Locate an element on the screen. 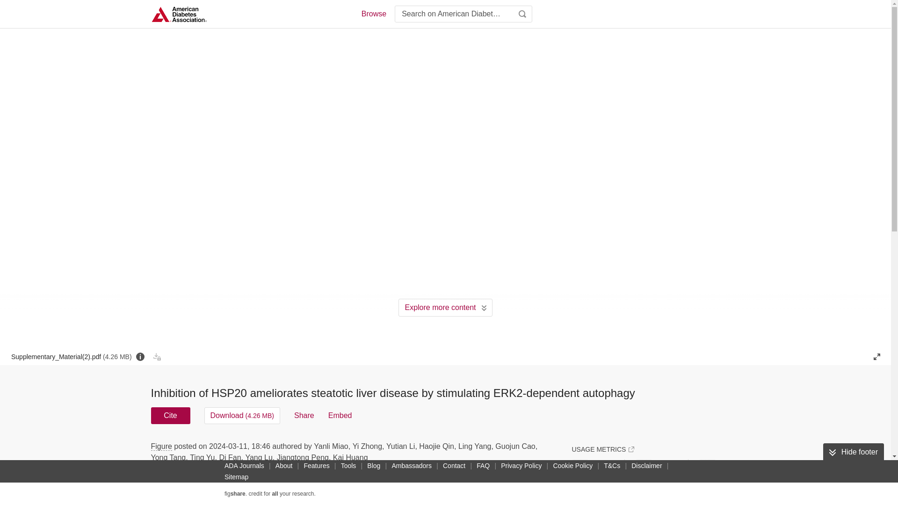 This screenshot has height=505, width=898. ADA Journals is located at coordinates (244, 465).